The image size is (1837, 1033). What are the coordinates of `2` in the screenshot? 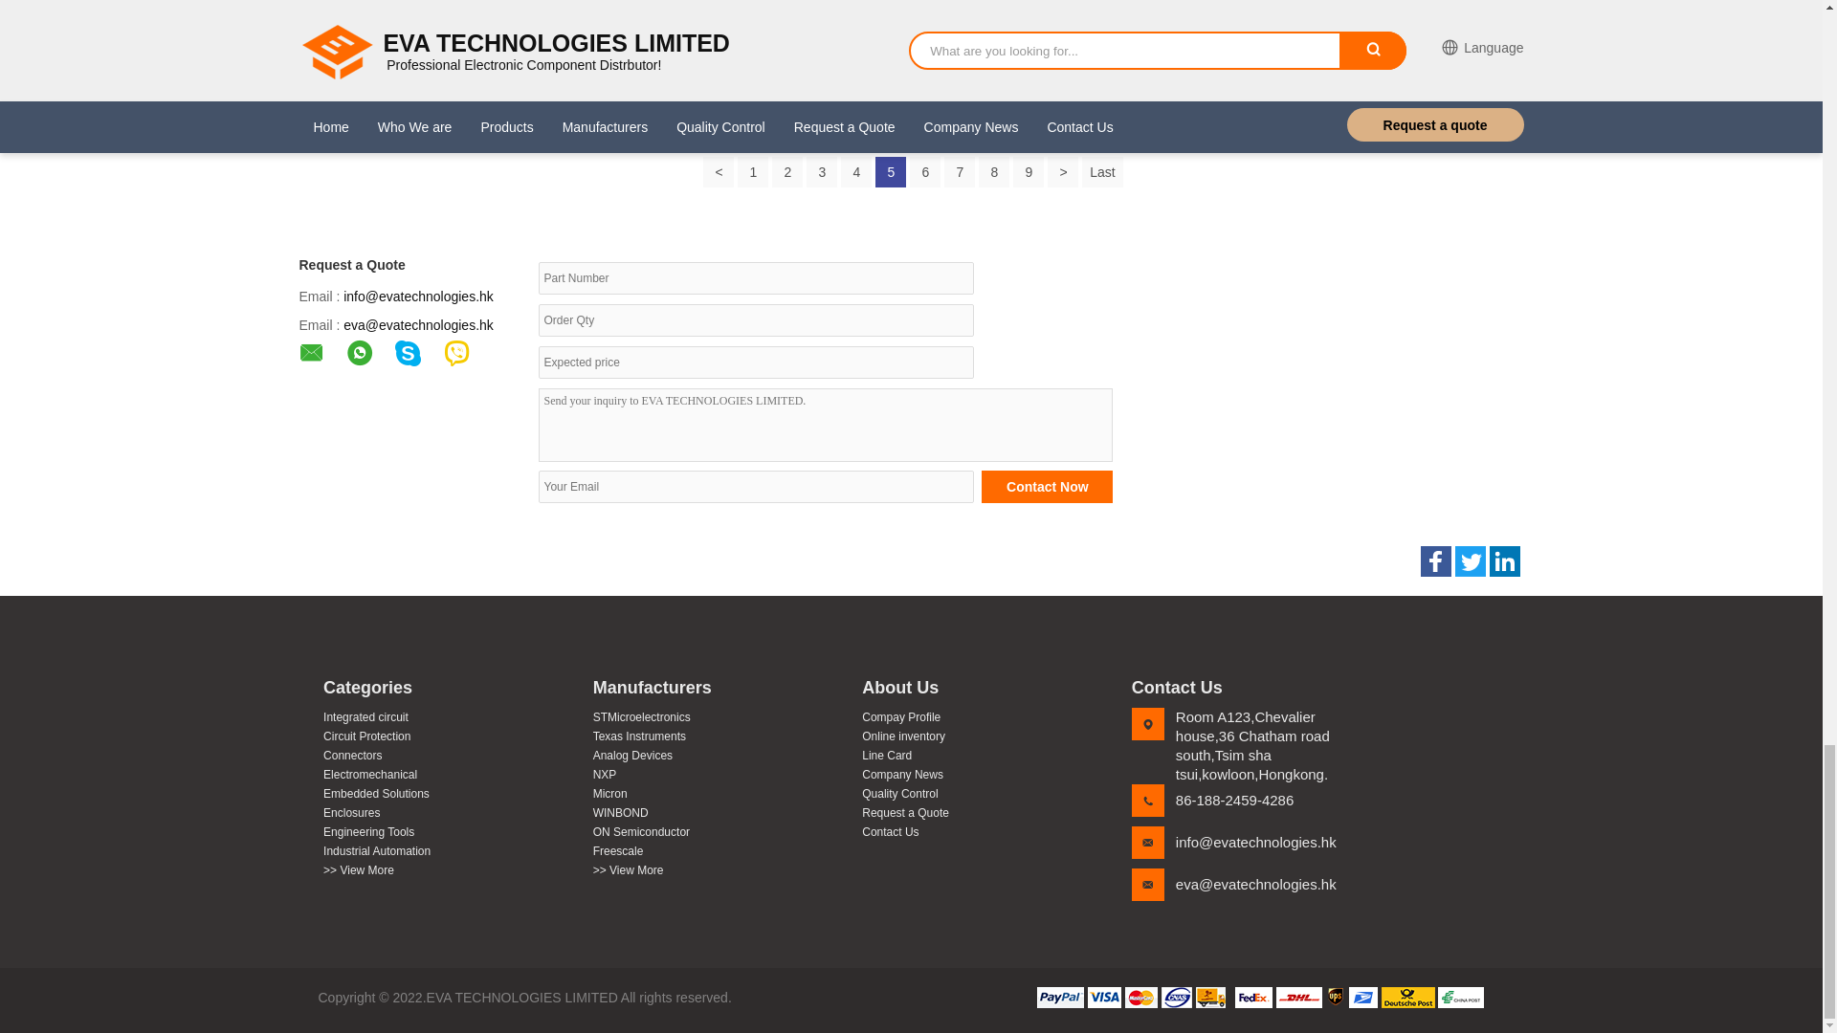 It's located at (786, 172).